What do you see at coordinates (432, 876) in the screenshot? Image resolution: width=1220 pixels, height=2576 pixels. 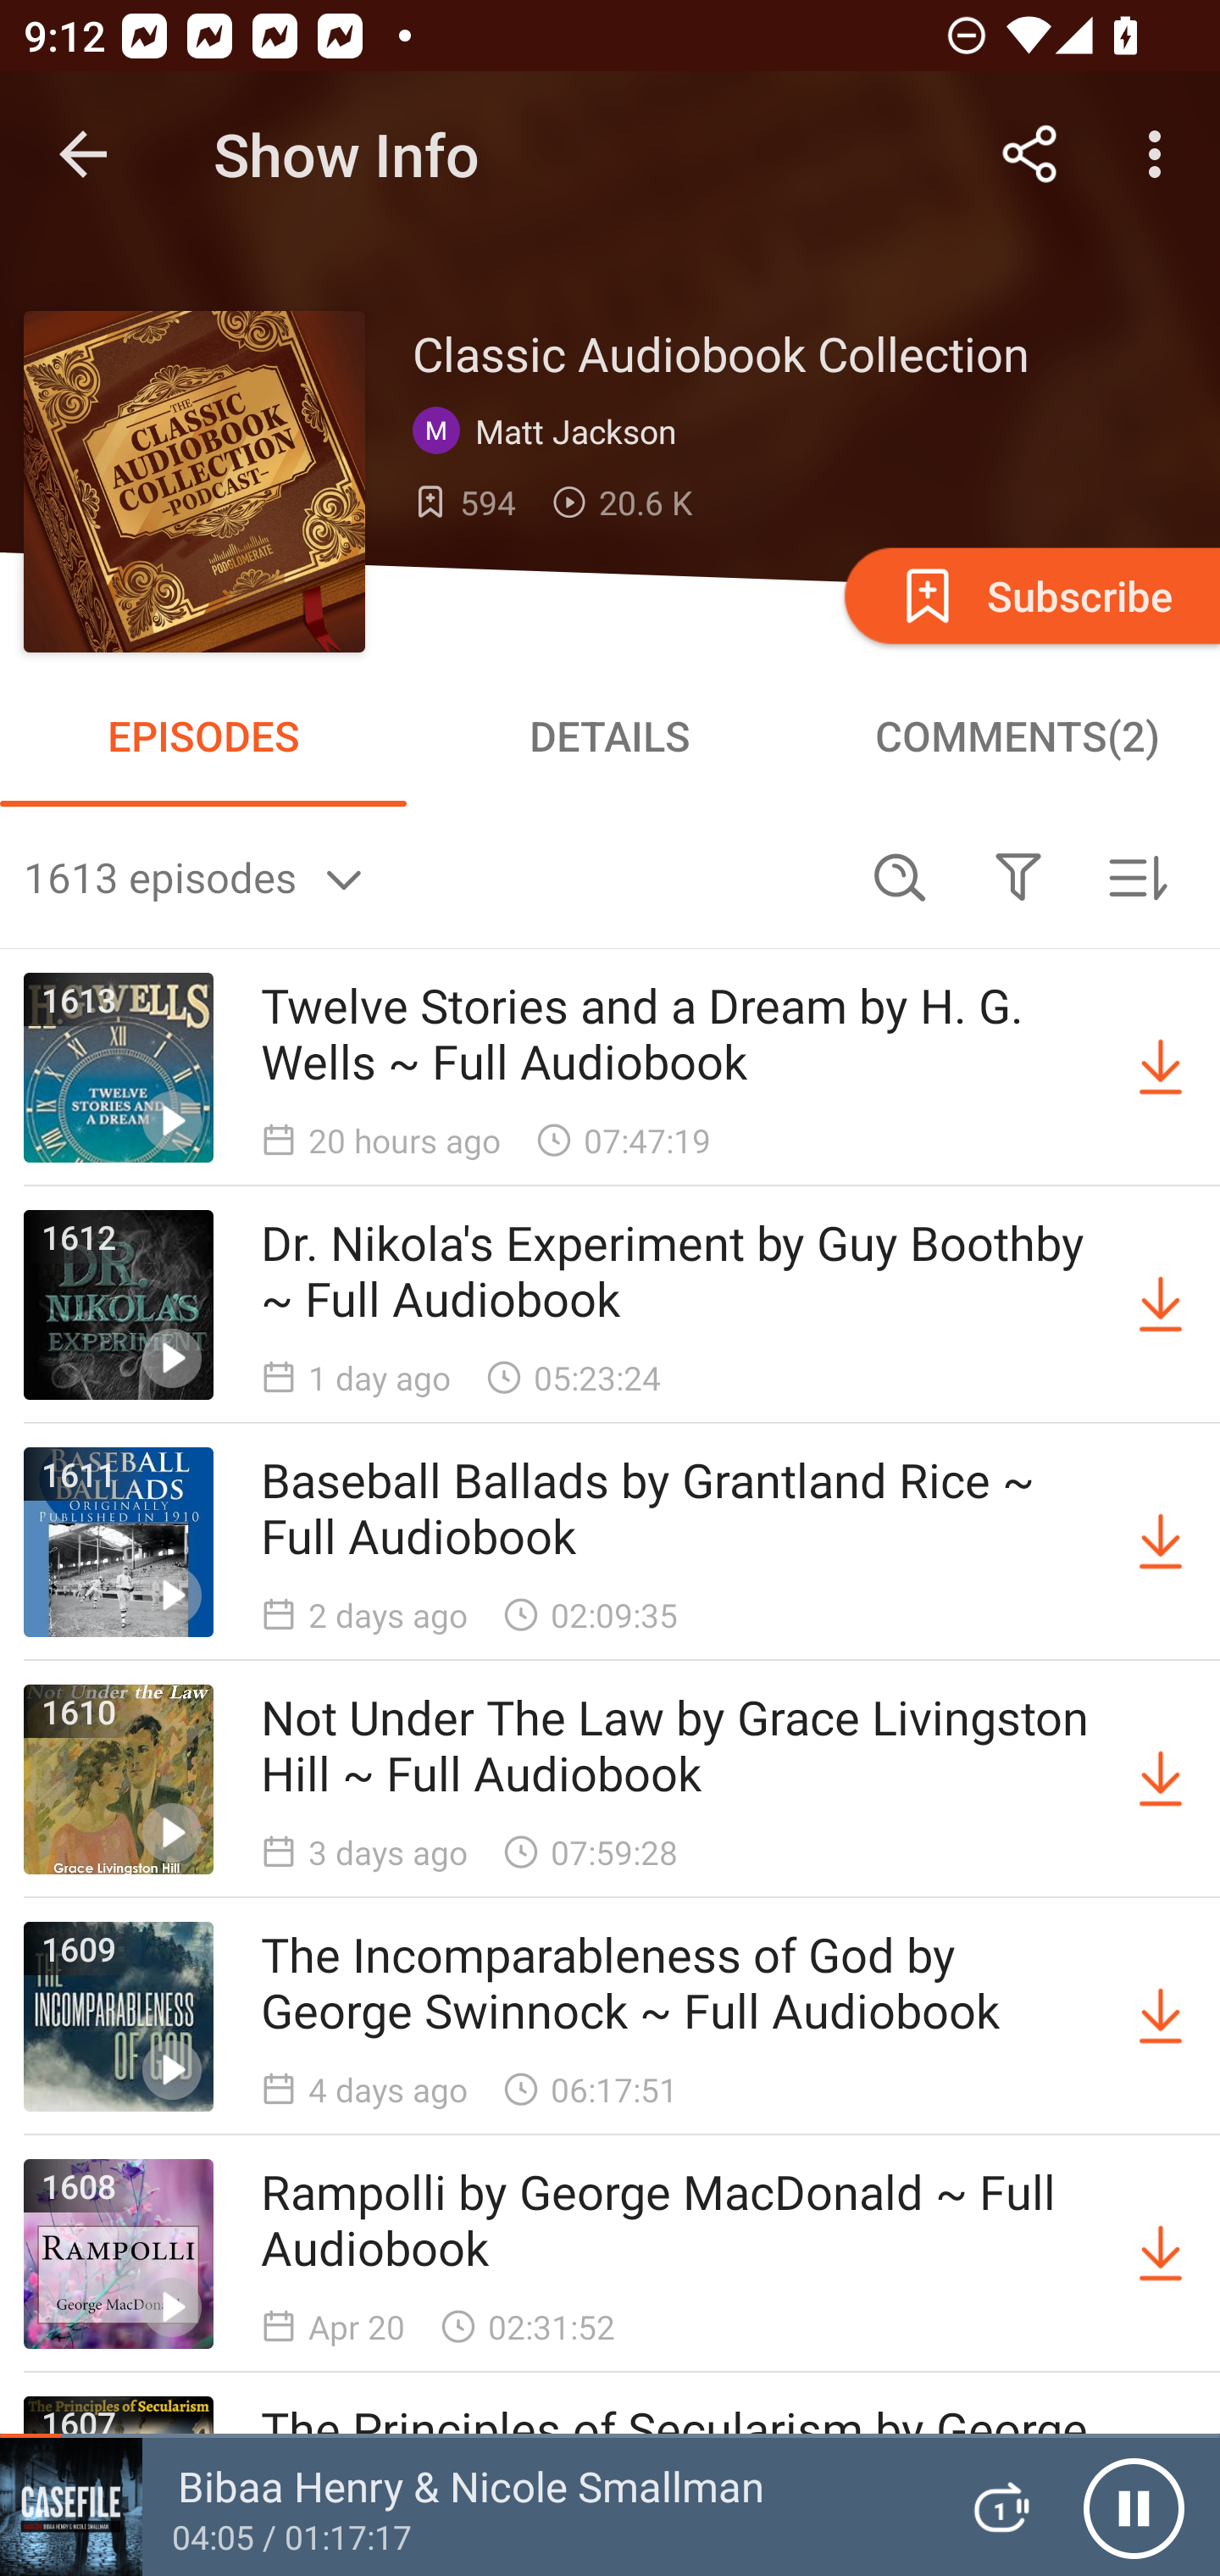 I see `1613 episodes ` at bounding box center [432, 876].